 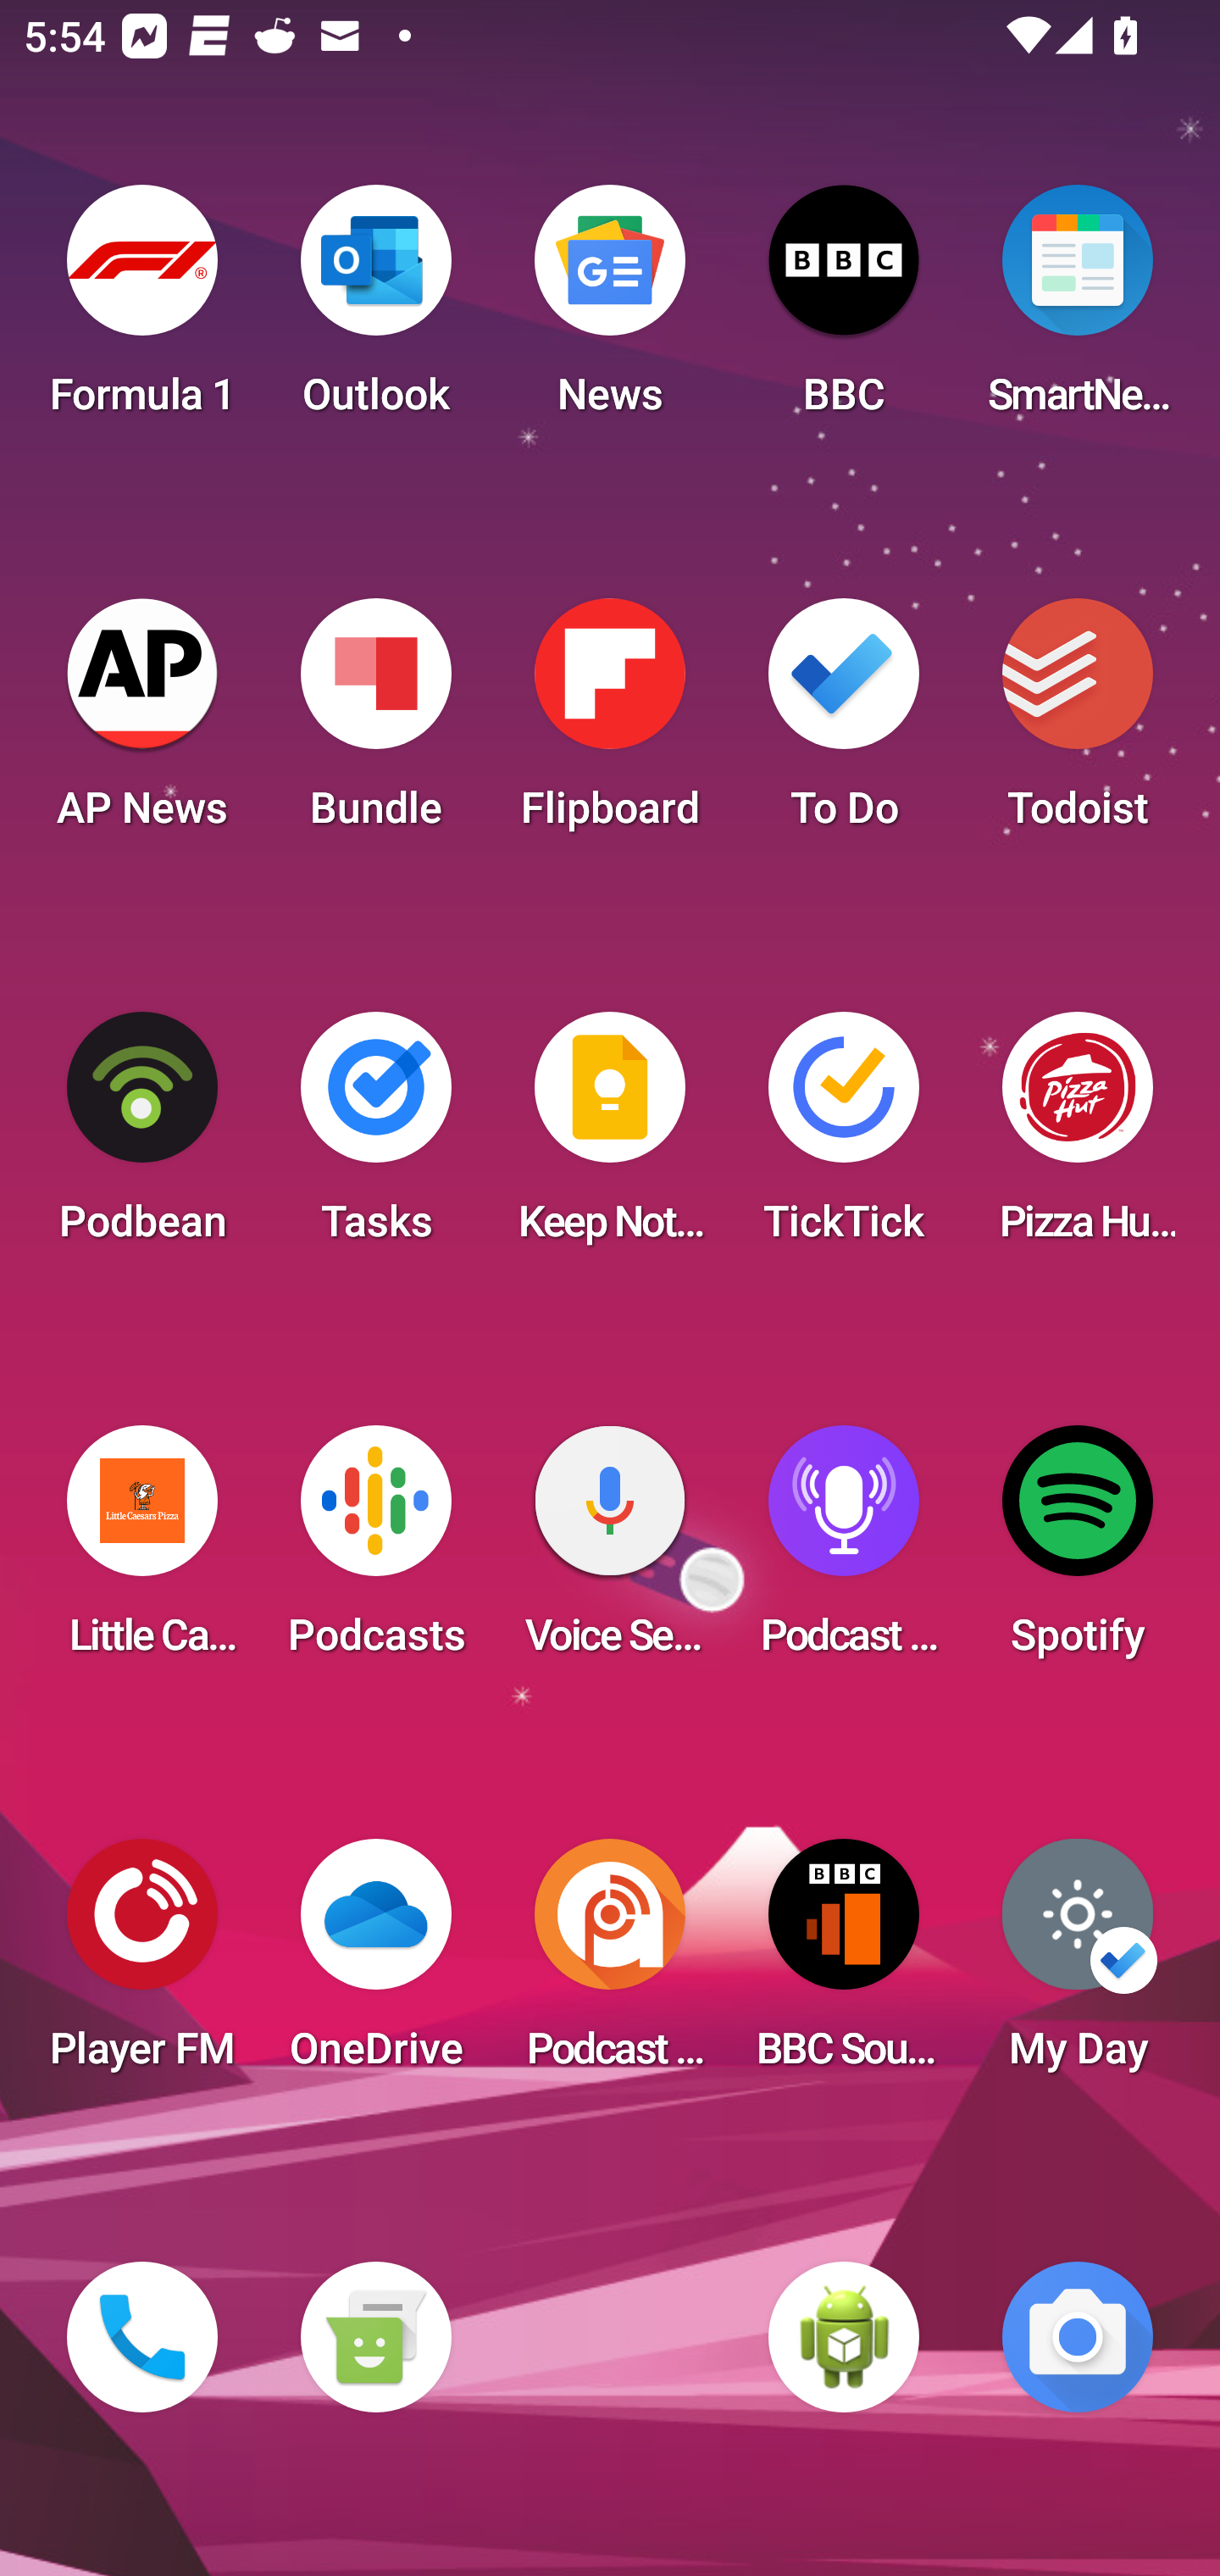 I want to click on Little Caesars Pizza, so click(x=142, y=1551).